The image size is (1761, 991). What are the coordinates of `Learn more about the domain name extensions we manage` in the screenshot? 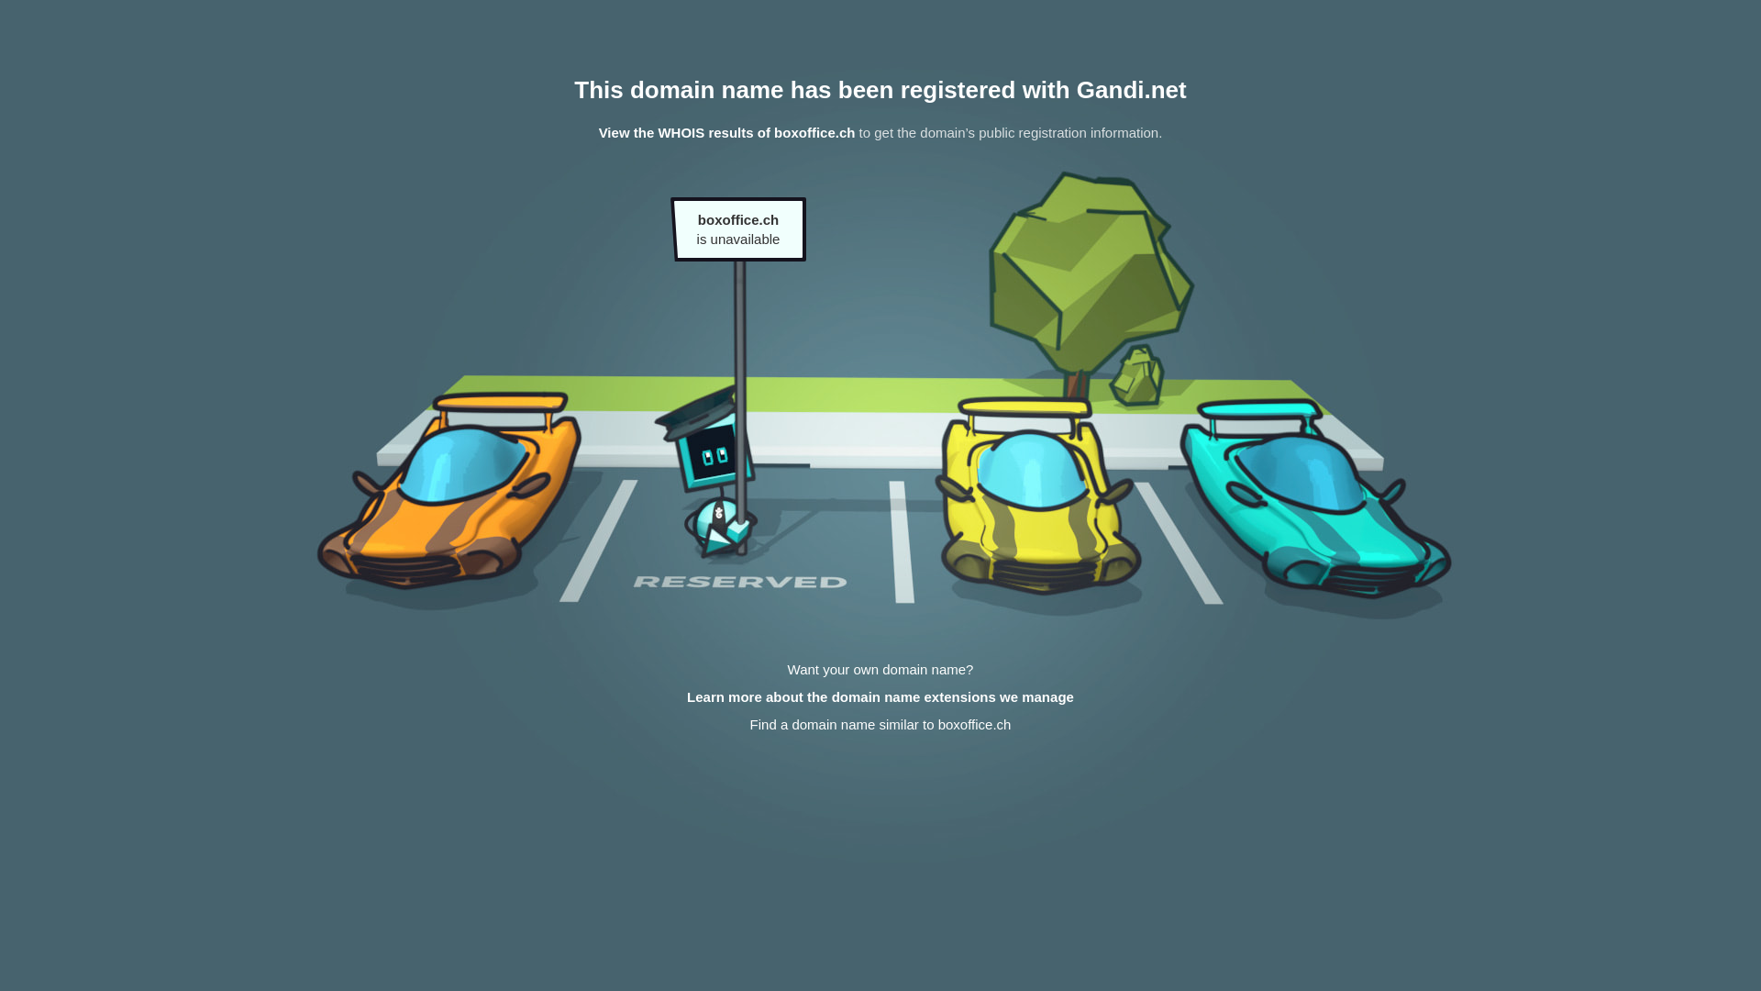 It's located at (880, 697).